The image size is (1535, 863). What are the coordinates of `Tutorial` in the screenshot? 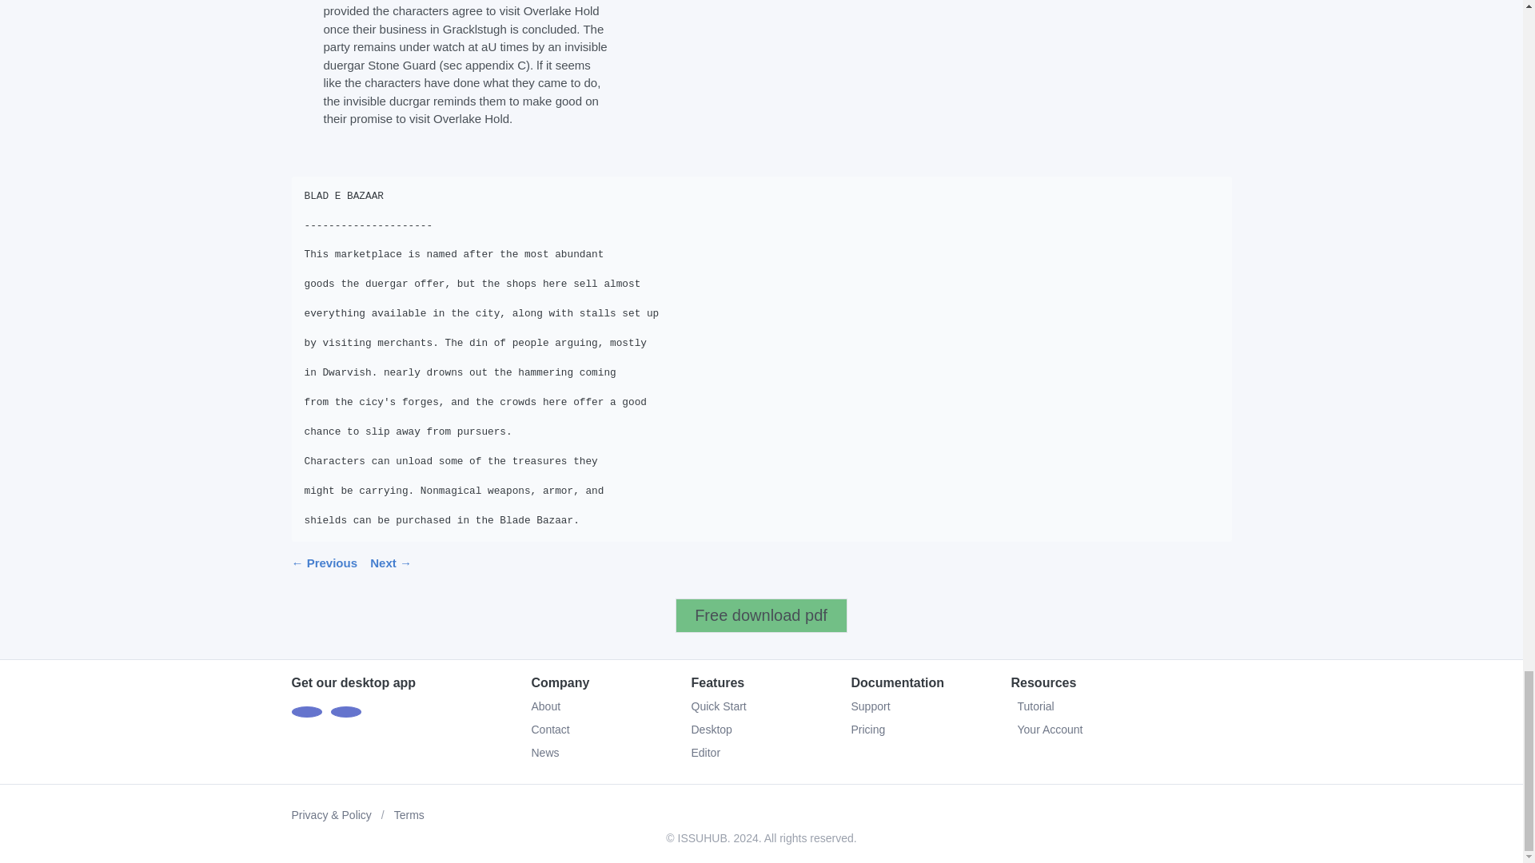 It's located at (1120, 706).